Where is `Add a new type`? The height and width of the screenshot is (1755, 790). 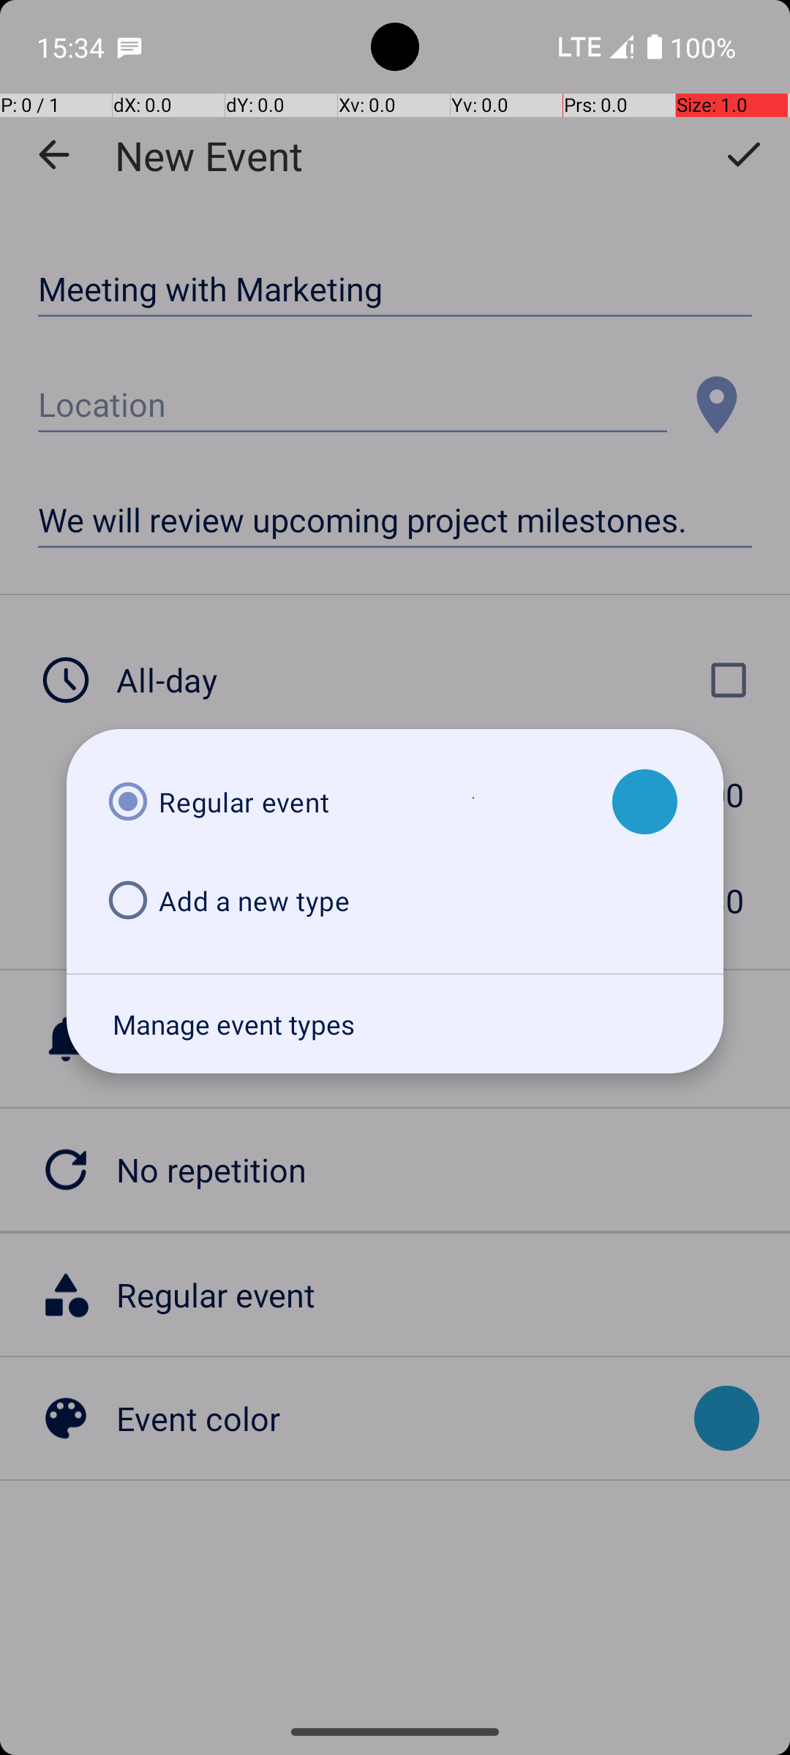 Add a new type is located at coordinates (347, 901).